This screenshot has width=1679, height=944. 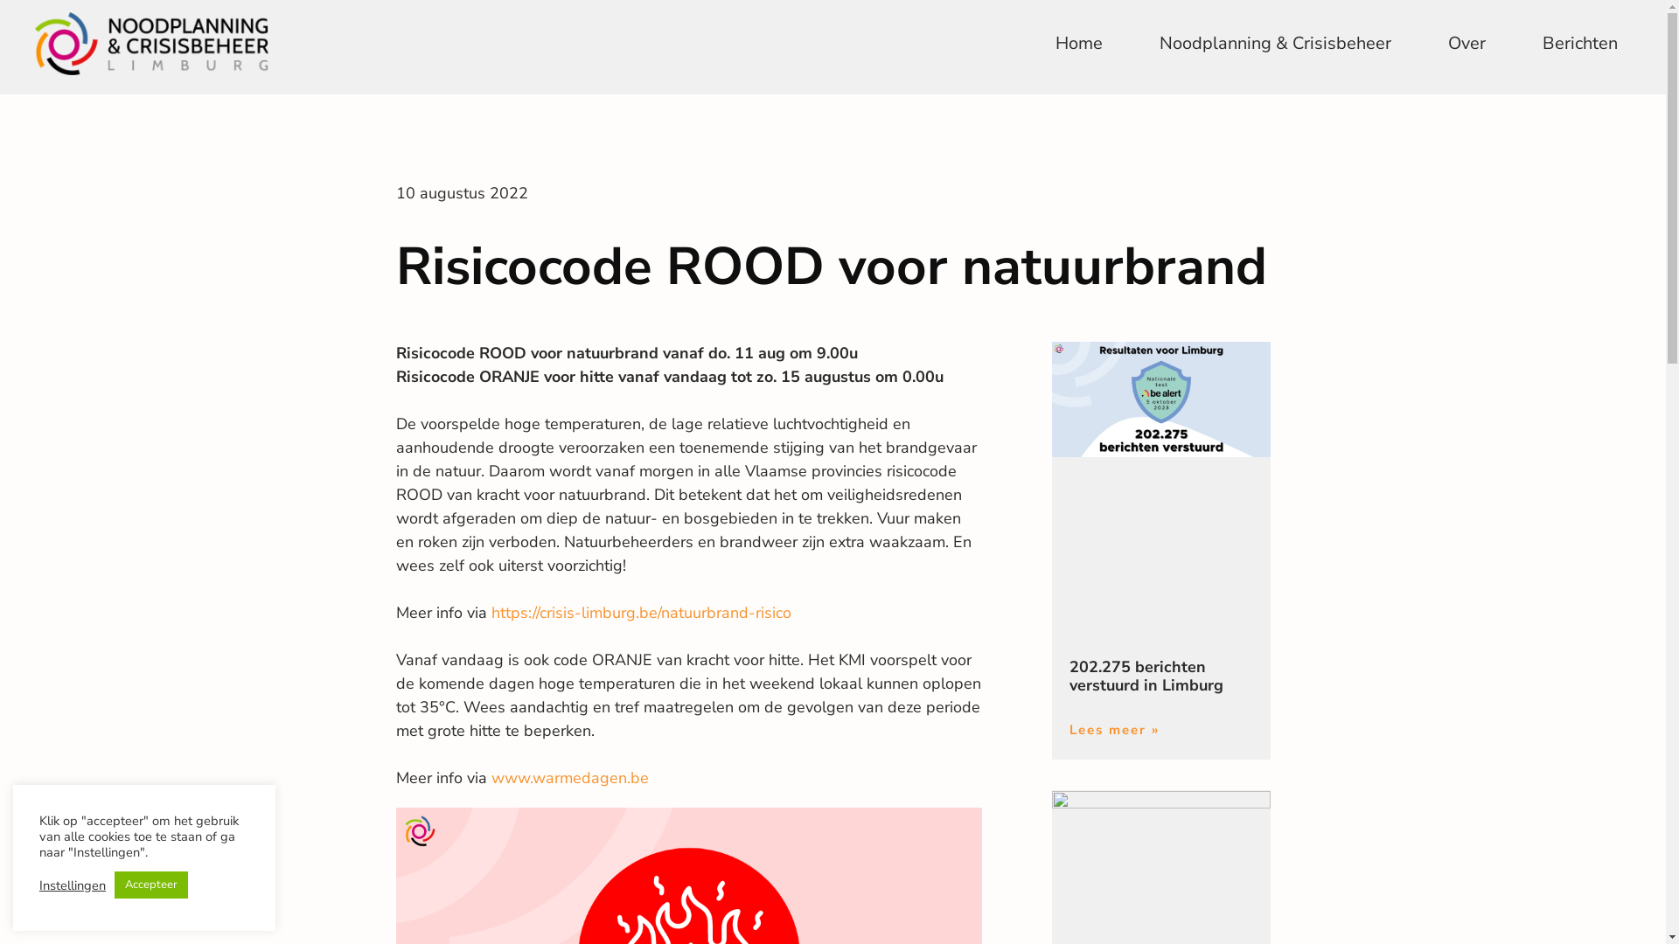 I want to click on Accepteer, so click(x=151, y=885).